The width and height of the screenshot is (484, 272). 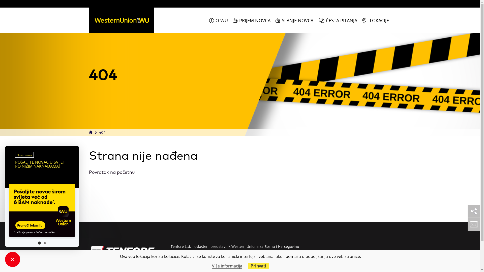 What do you see at coordinates (258, 266) in the screenshot?
I see `Prihvati` at bounding box center [258, 266].